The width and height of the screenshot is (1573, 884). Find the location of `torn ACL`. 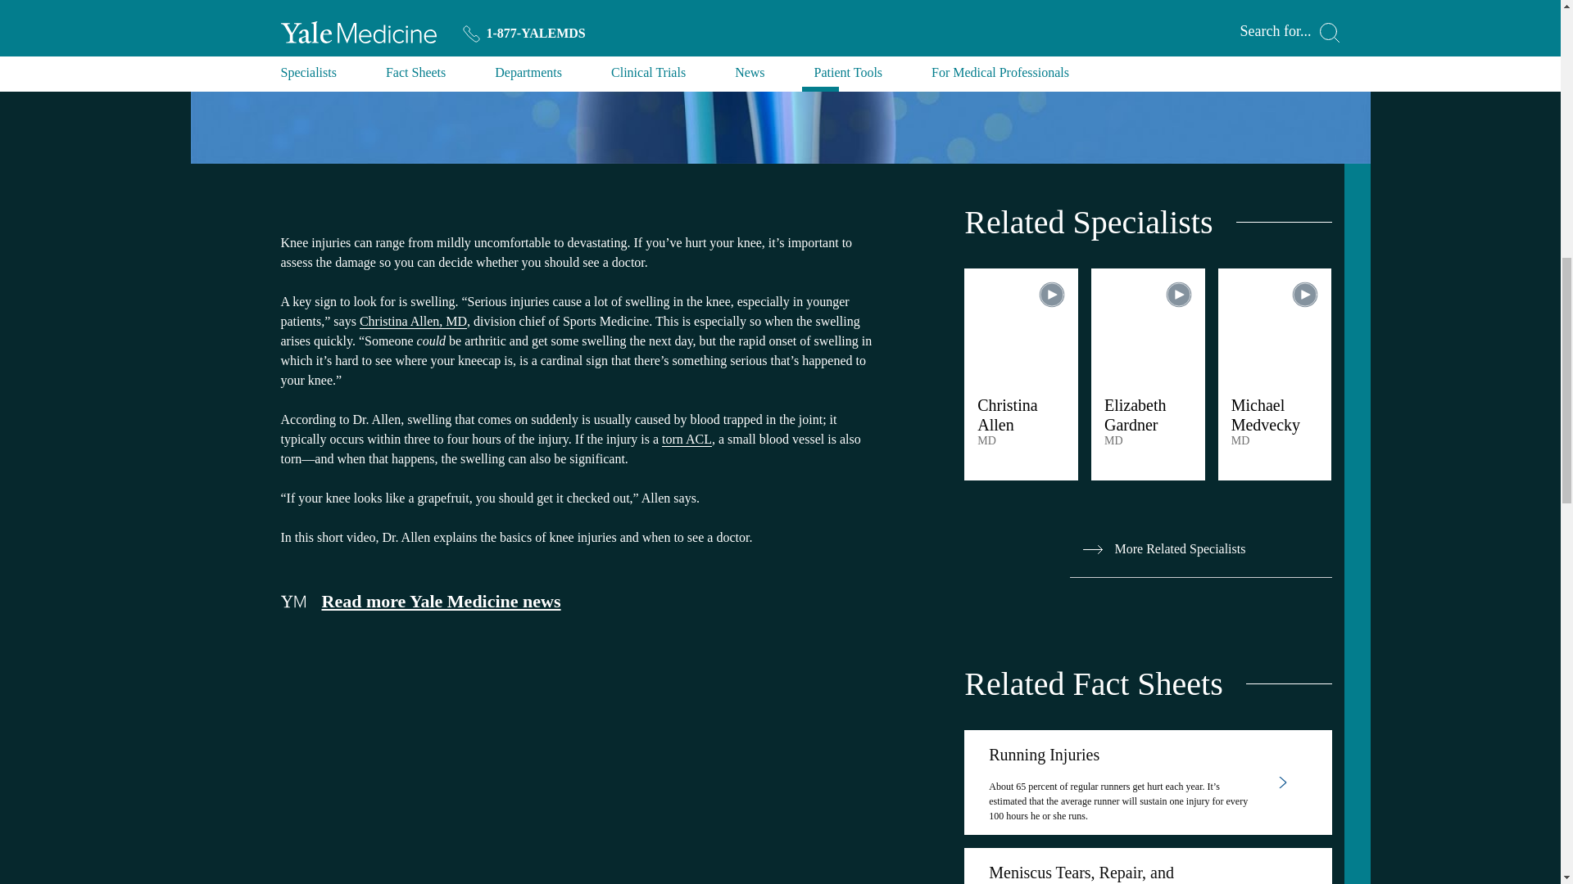

torn ACL is located at coordinates (687, 440).